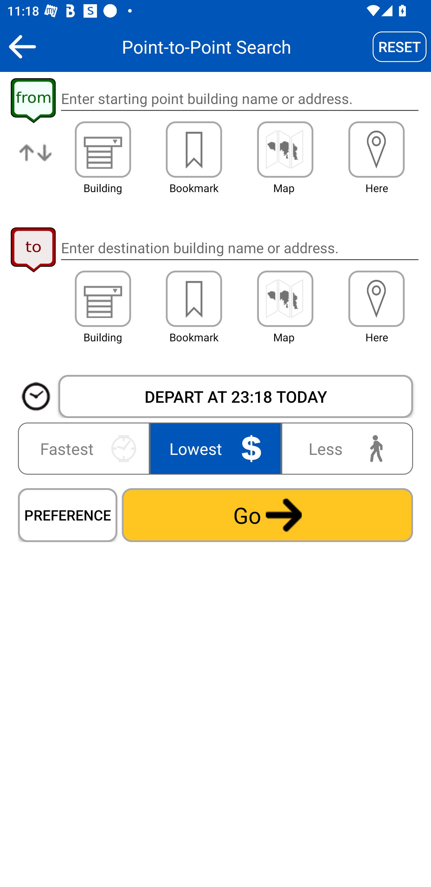 The image size is (431, 887). What do you see at coordinates (377, 299) in the screenshot?
I see `Here` at bounding box center [377, 299].